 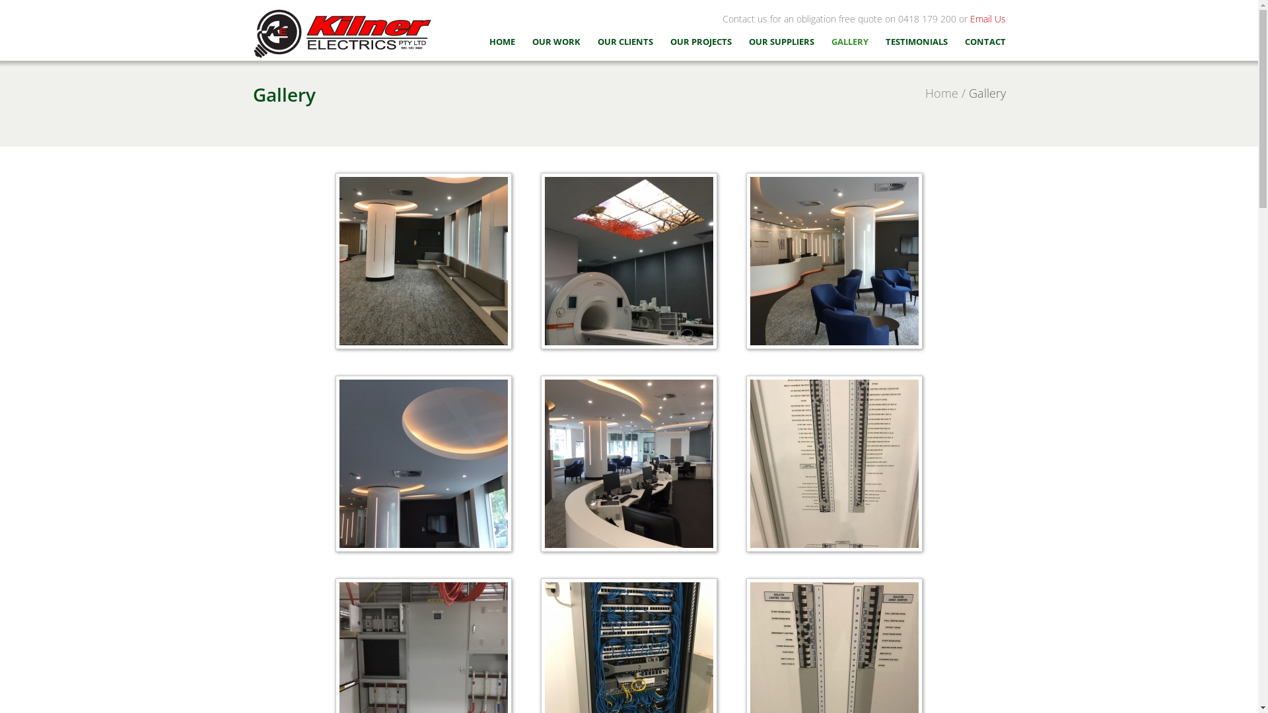 What do you see at coordinates (424, 261) in the screenshot?
I see `IMG_6862_1.jpg` at bounding box center [424, 261].